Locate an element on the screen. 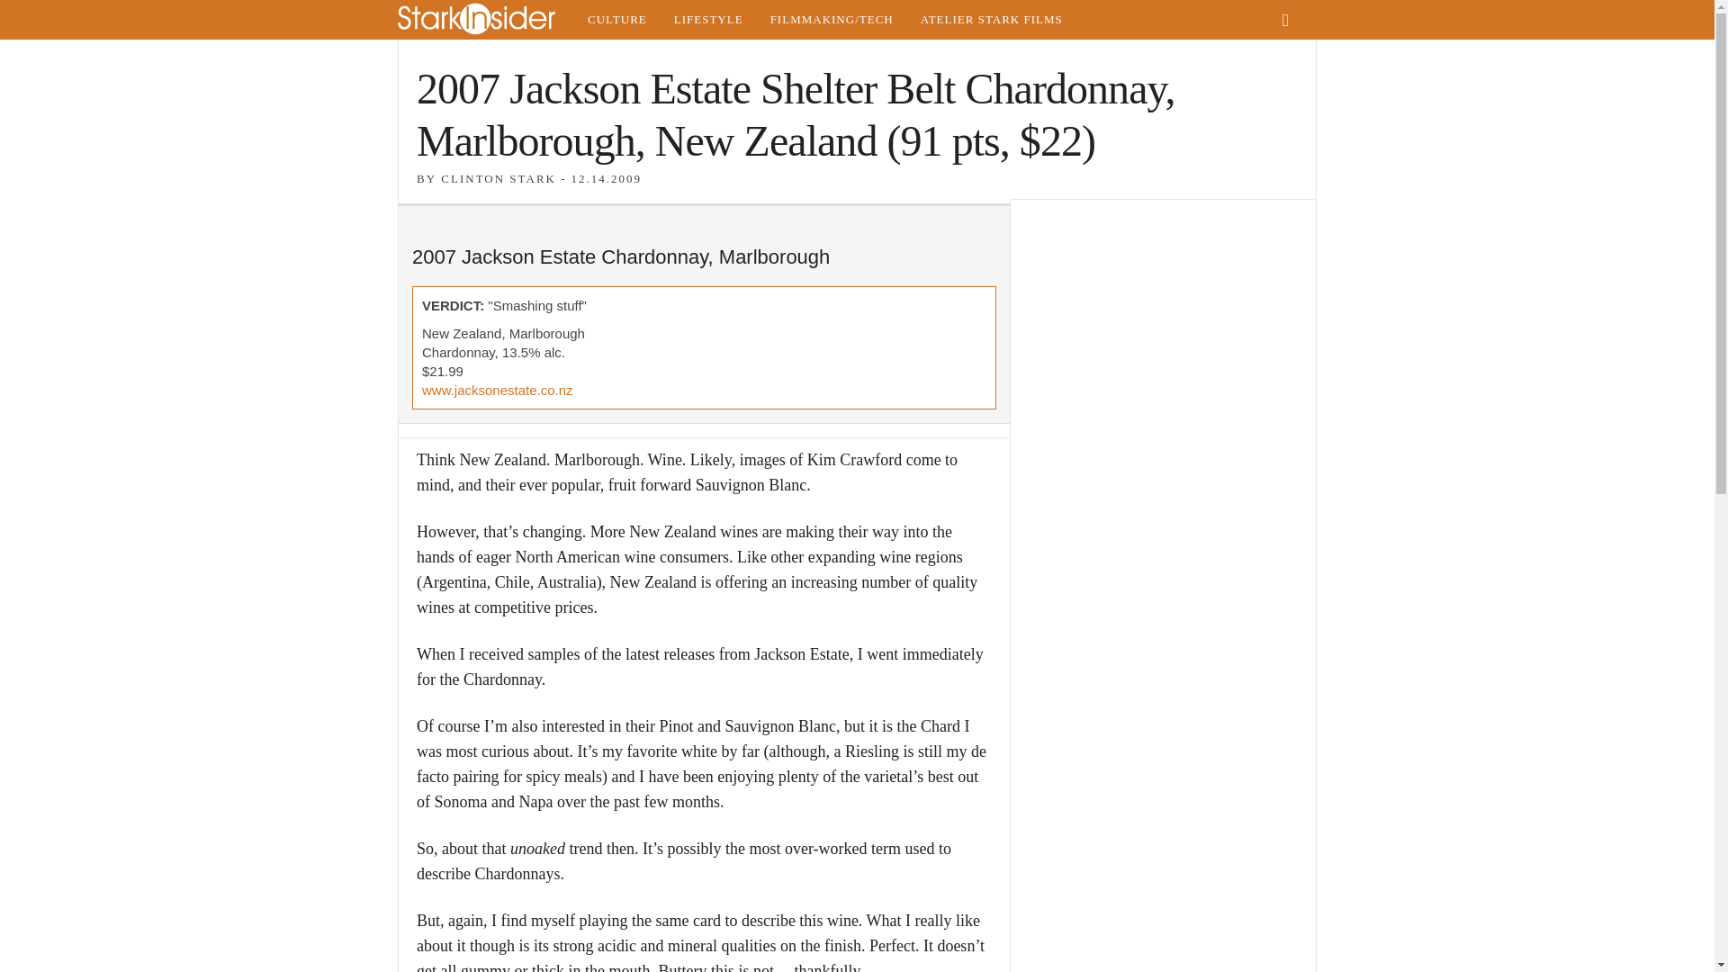  Indie film, music, arts in San Francisco and Silicon Valley is located at coordinates (616, 20).